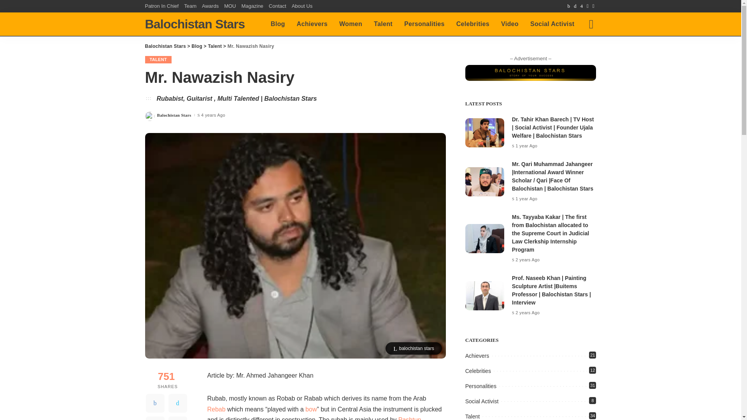  I want to click on Balochistan Stars, so click(195, 24).